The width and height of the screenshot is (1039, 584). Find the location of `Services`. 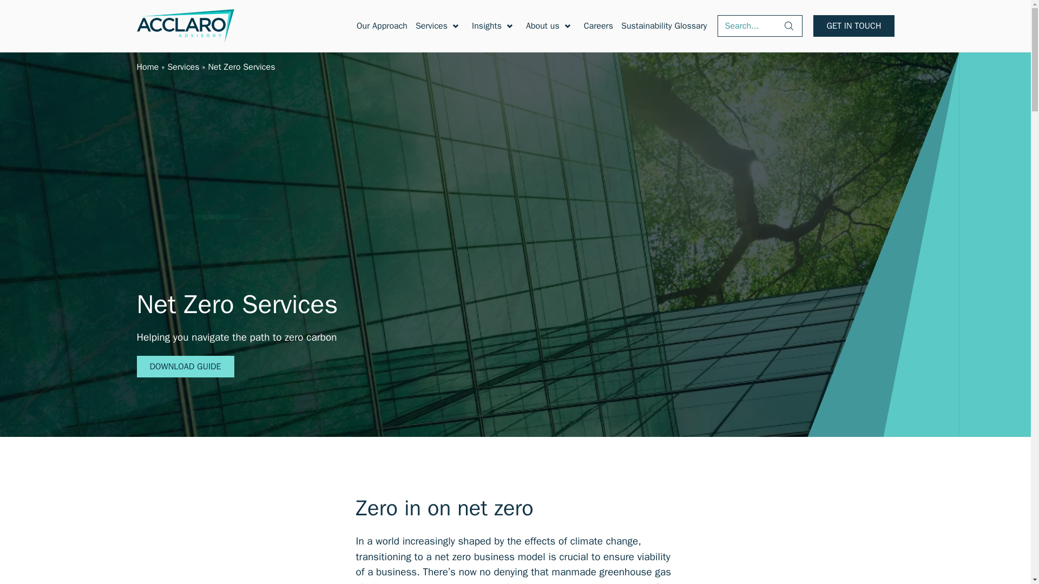

Services is located at coordinates (432, 26).